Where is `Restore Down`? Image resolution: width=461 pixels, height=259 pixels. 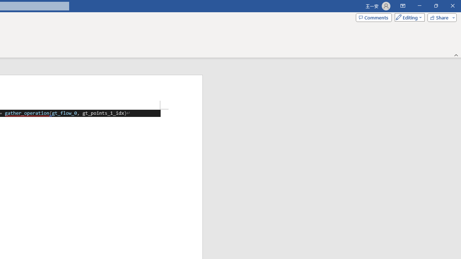
Restore Down is located at coordinates (436, 6).